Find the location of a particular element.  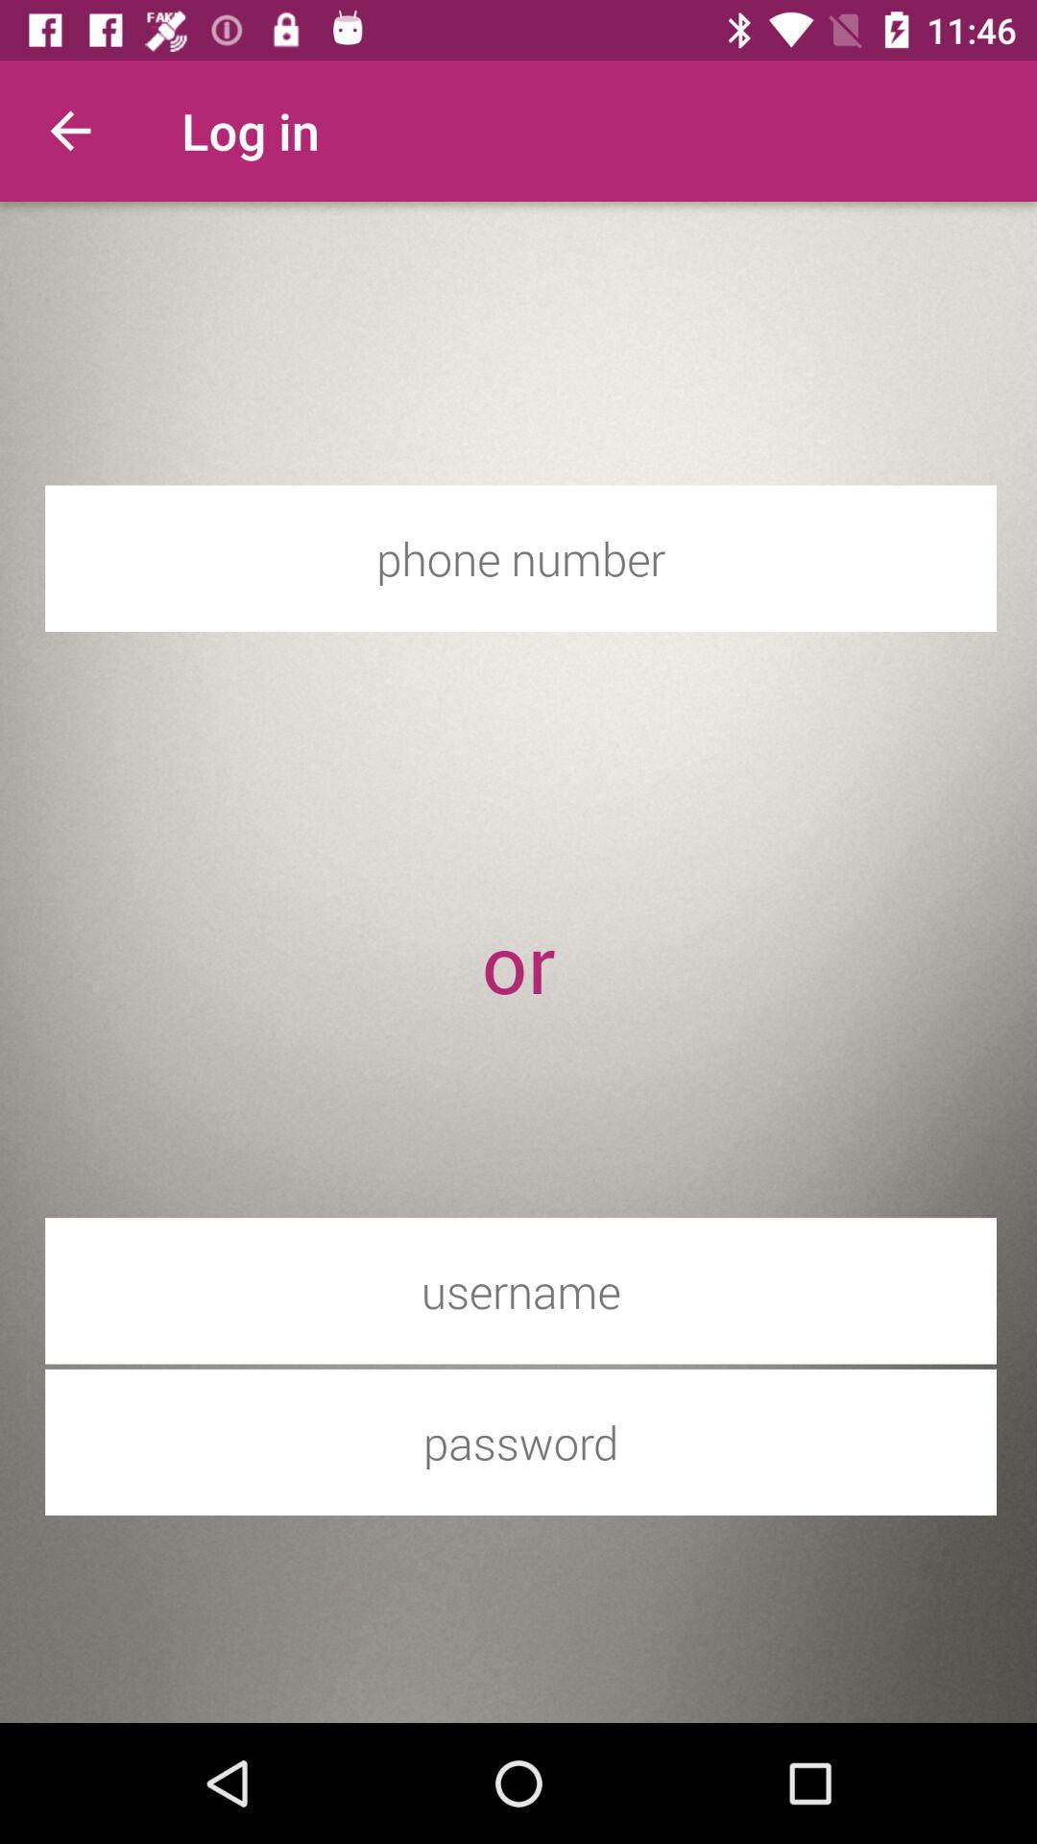

text area for username is located at coordinates (520, 1291).